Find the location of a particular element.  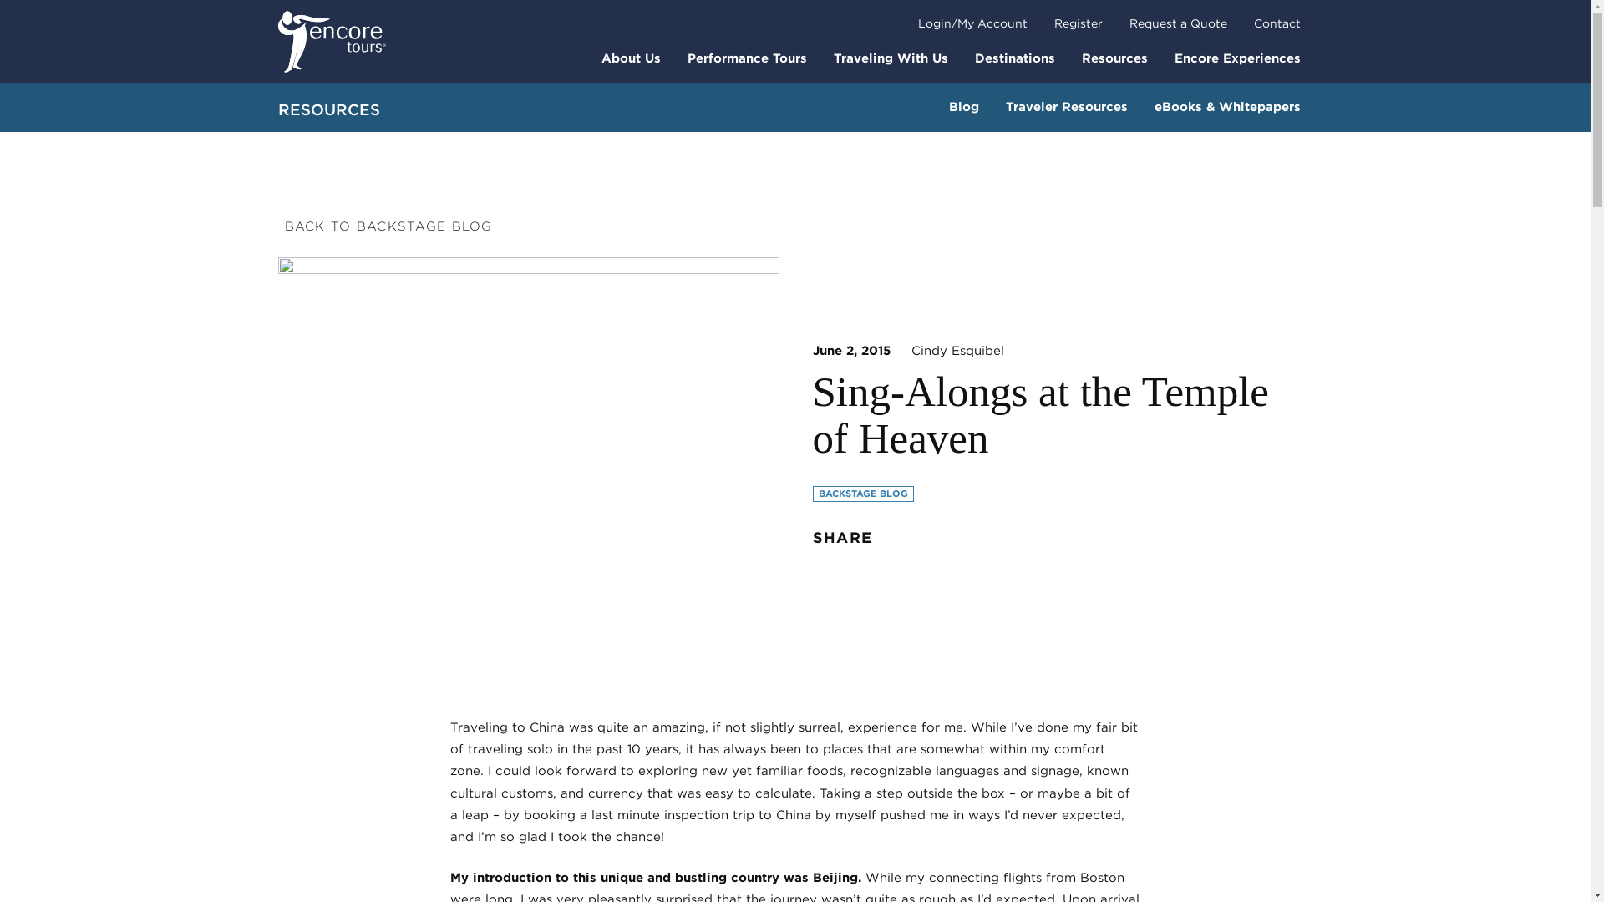

About Us is located at coordinates (631, 58).